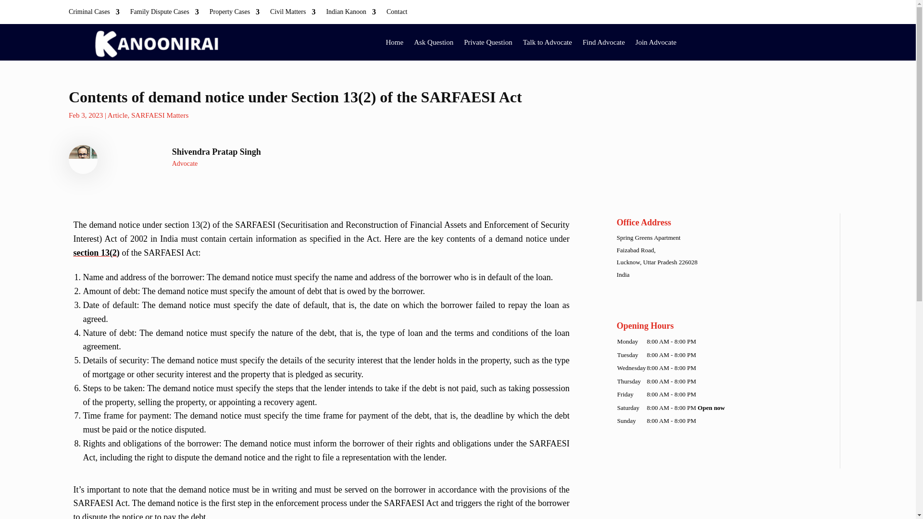  What do you see at coordinates (160, 115) in the screenshot?
I see `SARFAESI Matters` at bounding box center [160, 115].